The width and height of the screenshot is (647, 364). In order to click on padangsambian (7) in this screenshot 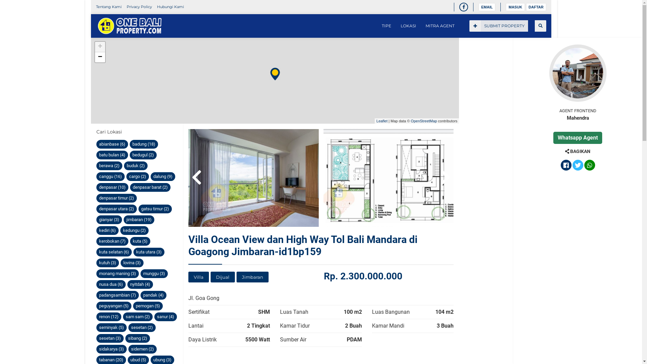, I will do `click(118, 295)`.